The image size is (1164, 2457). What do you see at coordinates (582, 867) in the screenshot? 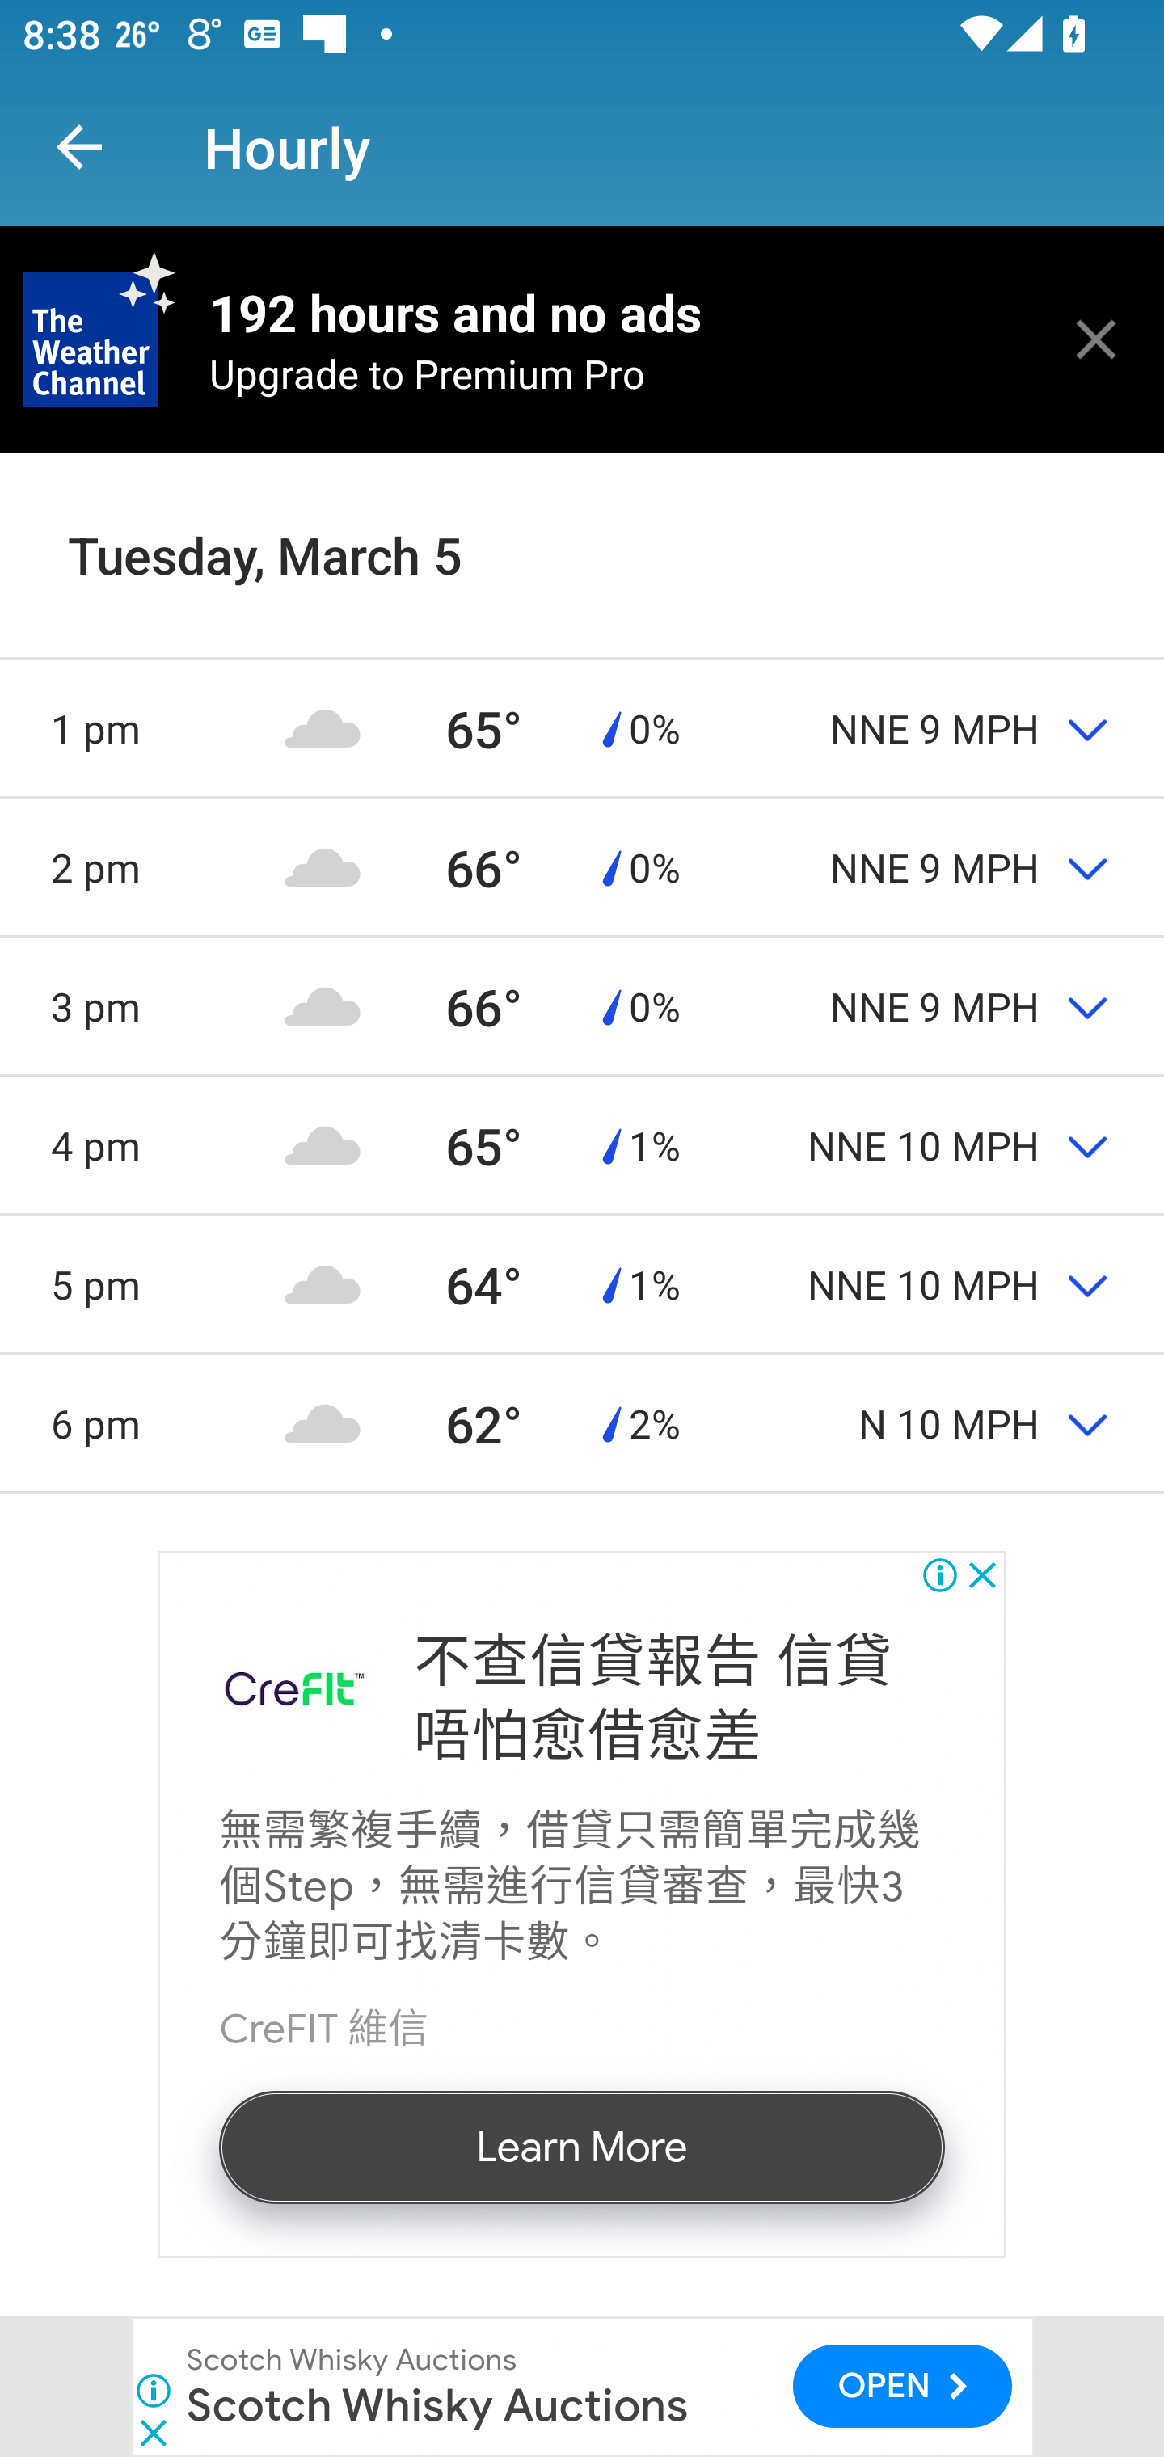
I see `2 pm 66° 0% NNE 9 MPH` at bounding box center [582, 867].